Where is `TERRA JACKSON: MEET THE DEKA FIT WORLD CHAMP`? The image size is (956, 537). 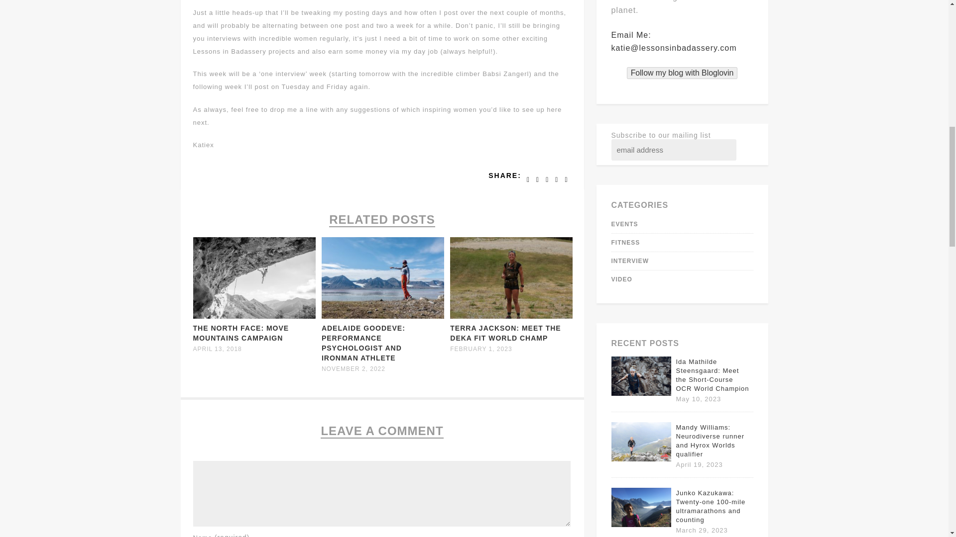
TERRA JACKSON: MEET THE DEKA FIT WORLD CHAMP is located at coordinates (505, 333).